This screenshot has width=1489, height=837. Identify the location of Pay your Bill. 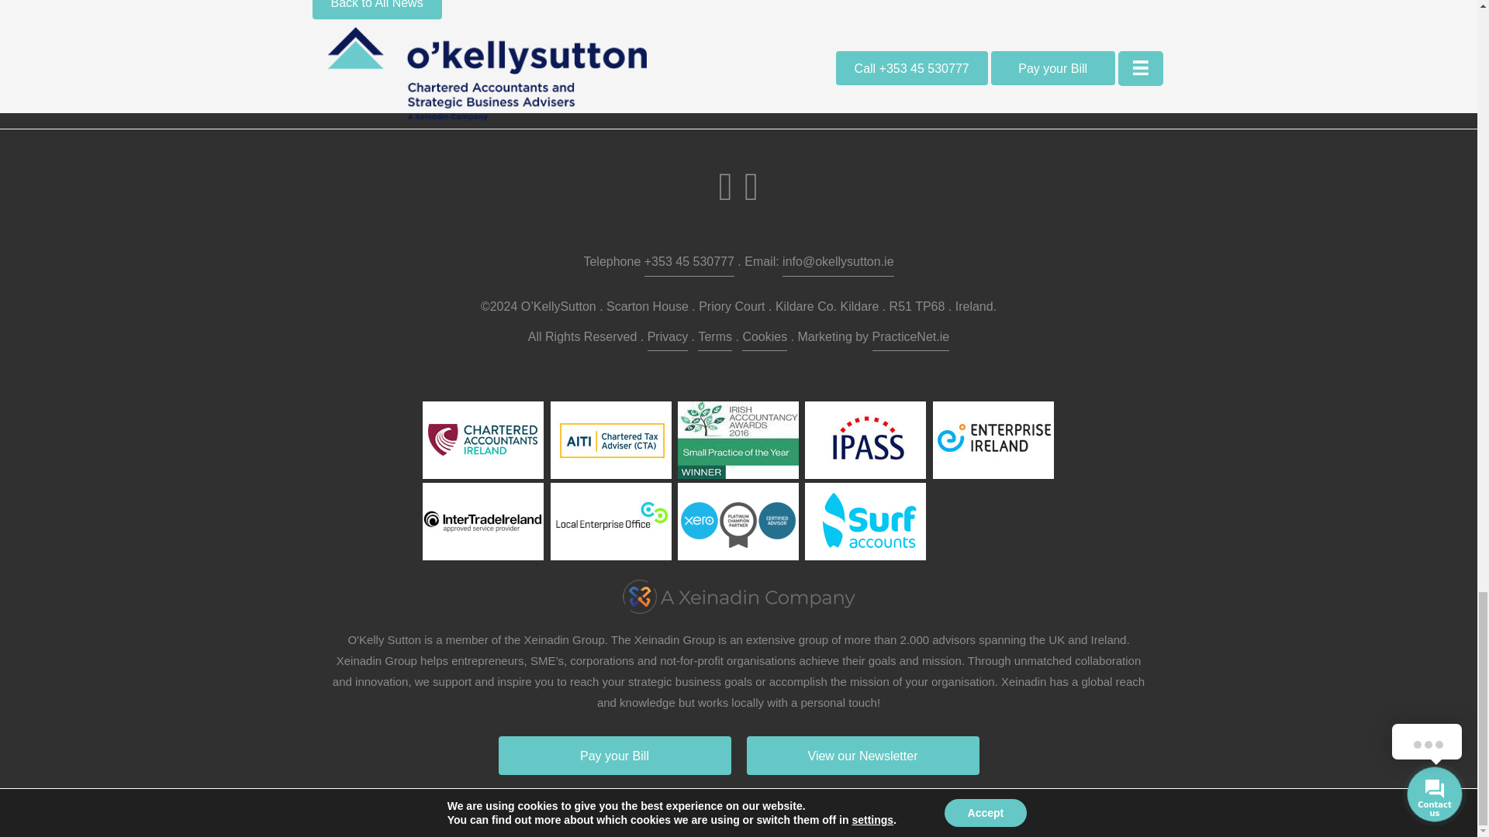
(614, 756).